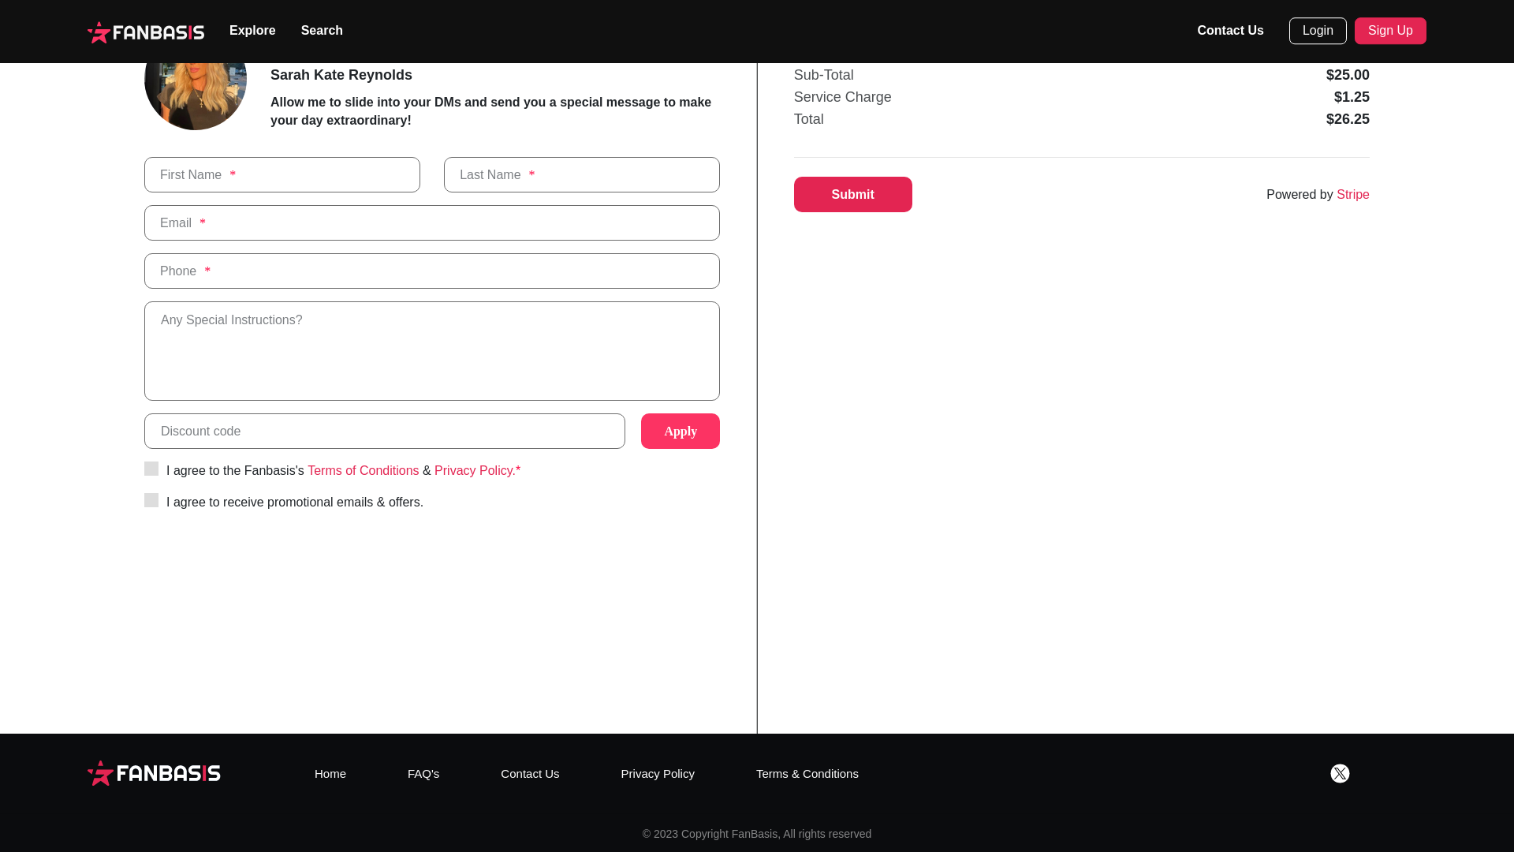 This screenshot has height=852, width=1514. What do you see at coordinates (530, 773) in the screenshot?
I see `Contact Us` at bounding box center [530, 773].